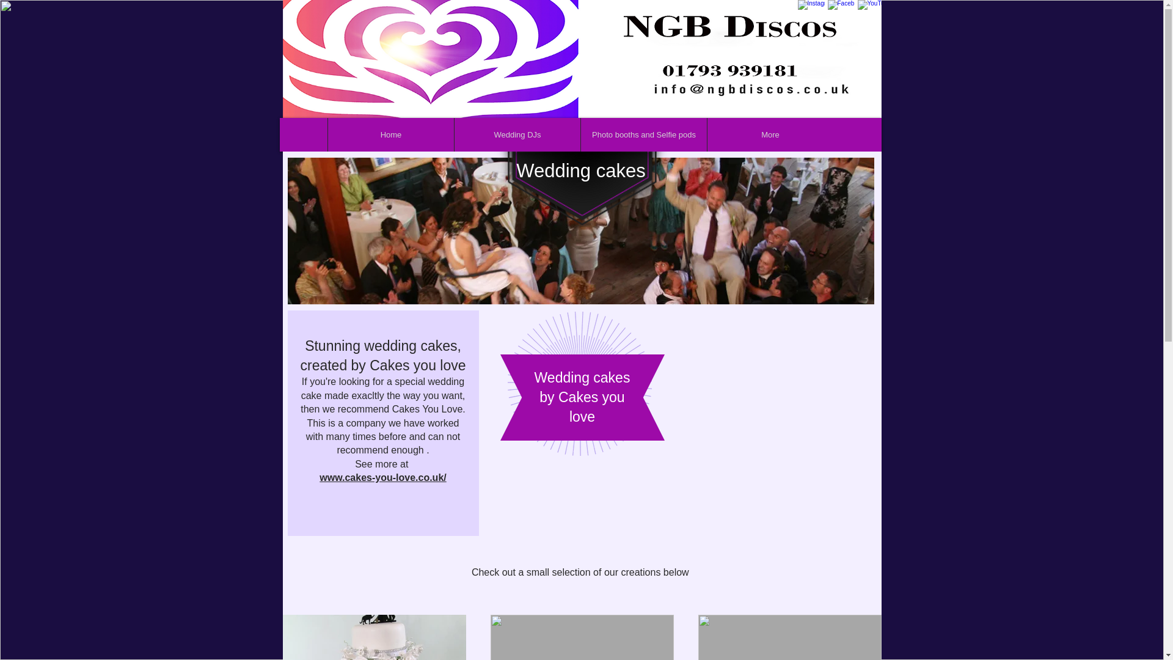 The width and height of the screenshot is (1173, 660). I want to click on Home, so click(390, 134).